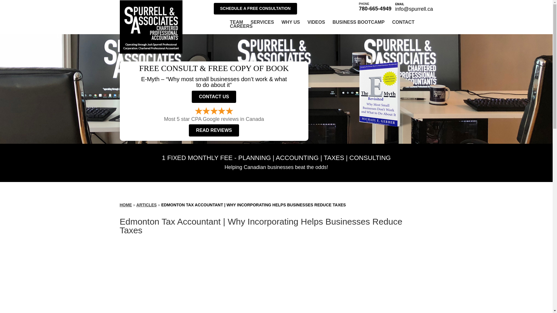 The image size is (557, 313). What do you see at coordinates (403, 22) in the screenshot?
I see `CONTACT` at bounding box center [403, 22].